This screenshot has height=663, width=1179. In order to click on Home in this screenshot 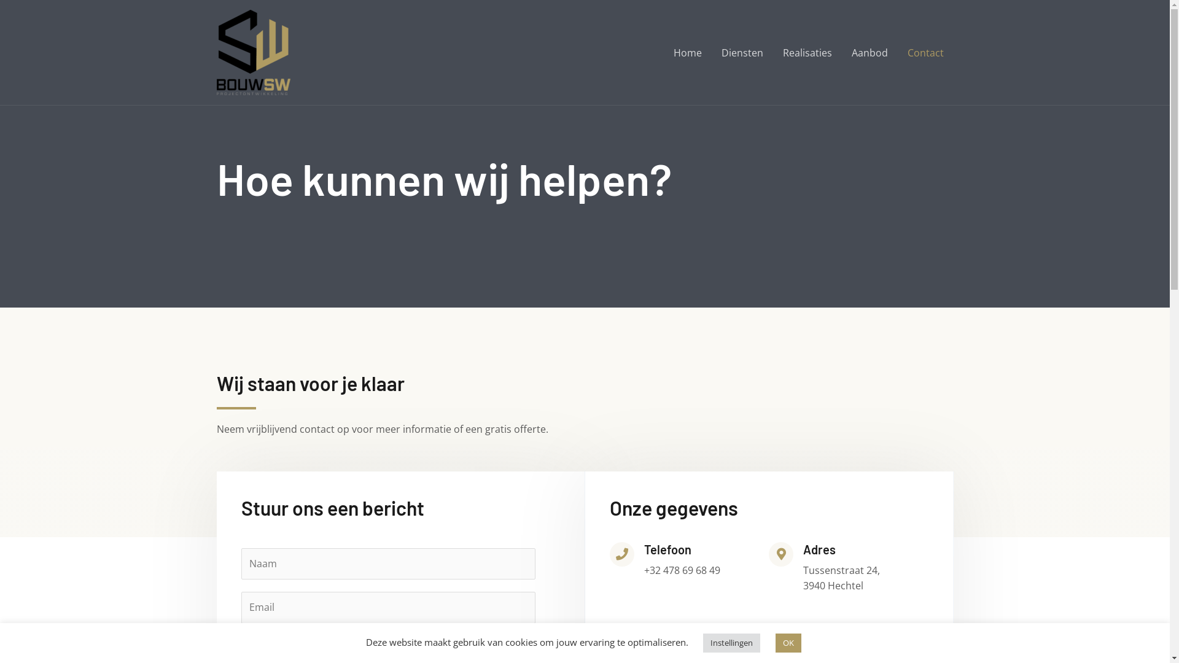, I will do `click(687, 52)`.